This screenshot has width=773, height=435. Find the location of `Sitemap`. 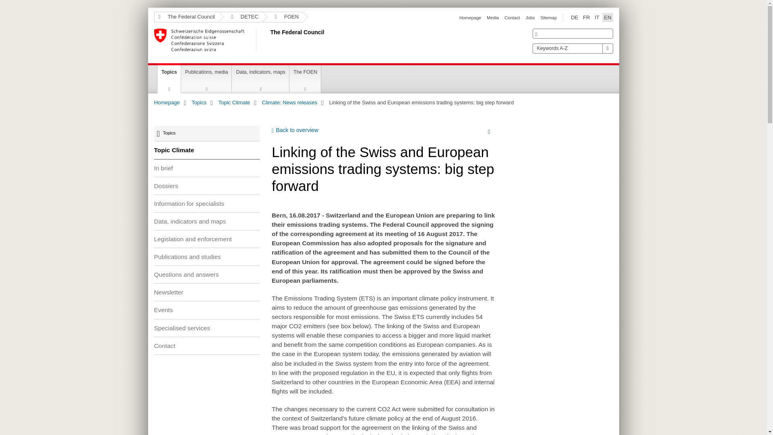

Sitemap is located at coordinates (548, 17).